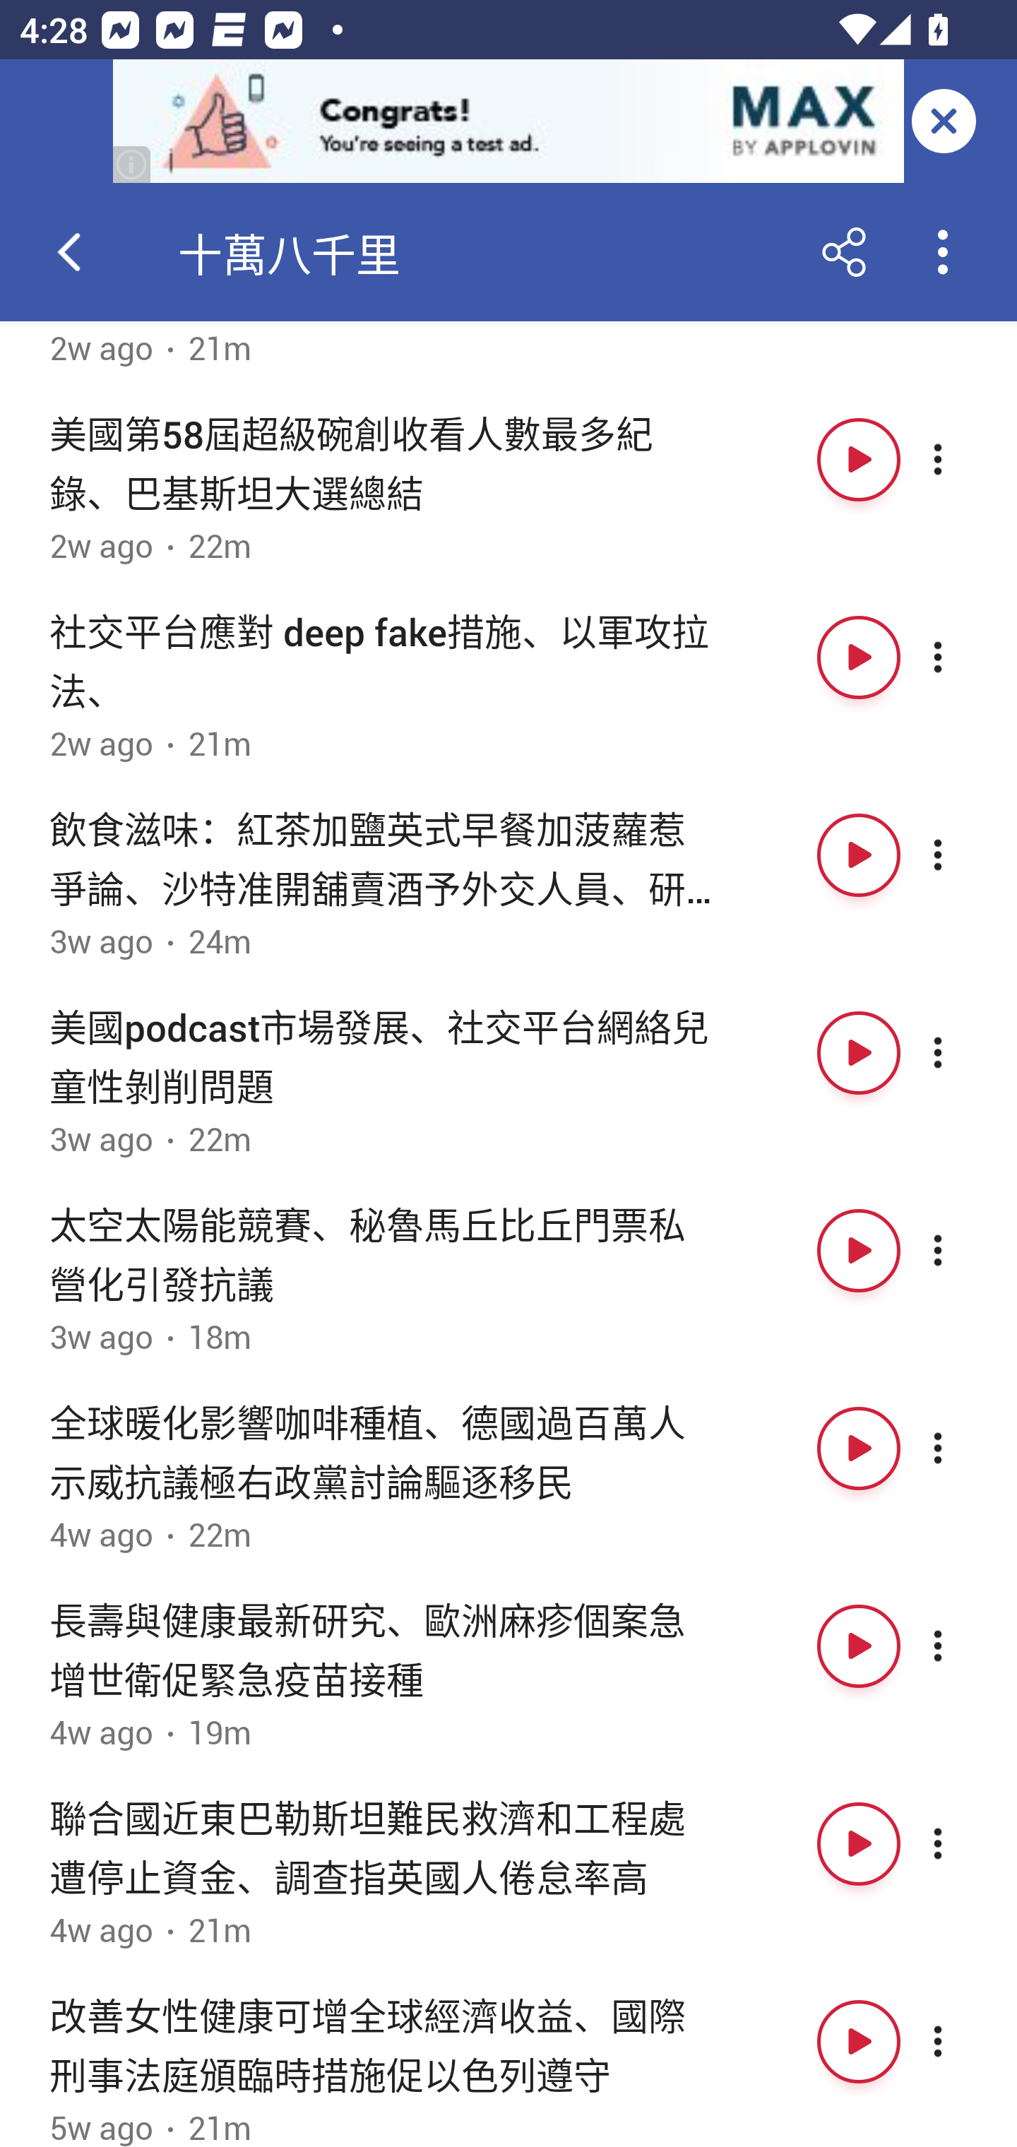 The height and width of the screenshot is (2147, 1017). What do you see at coordinates (962, 2042) in the screenshot?
I see `More options` at bounding box center [962, 2042].